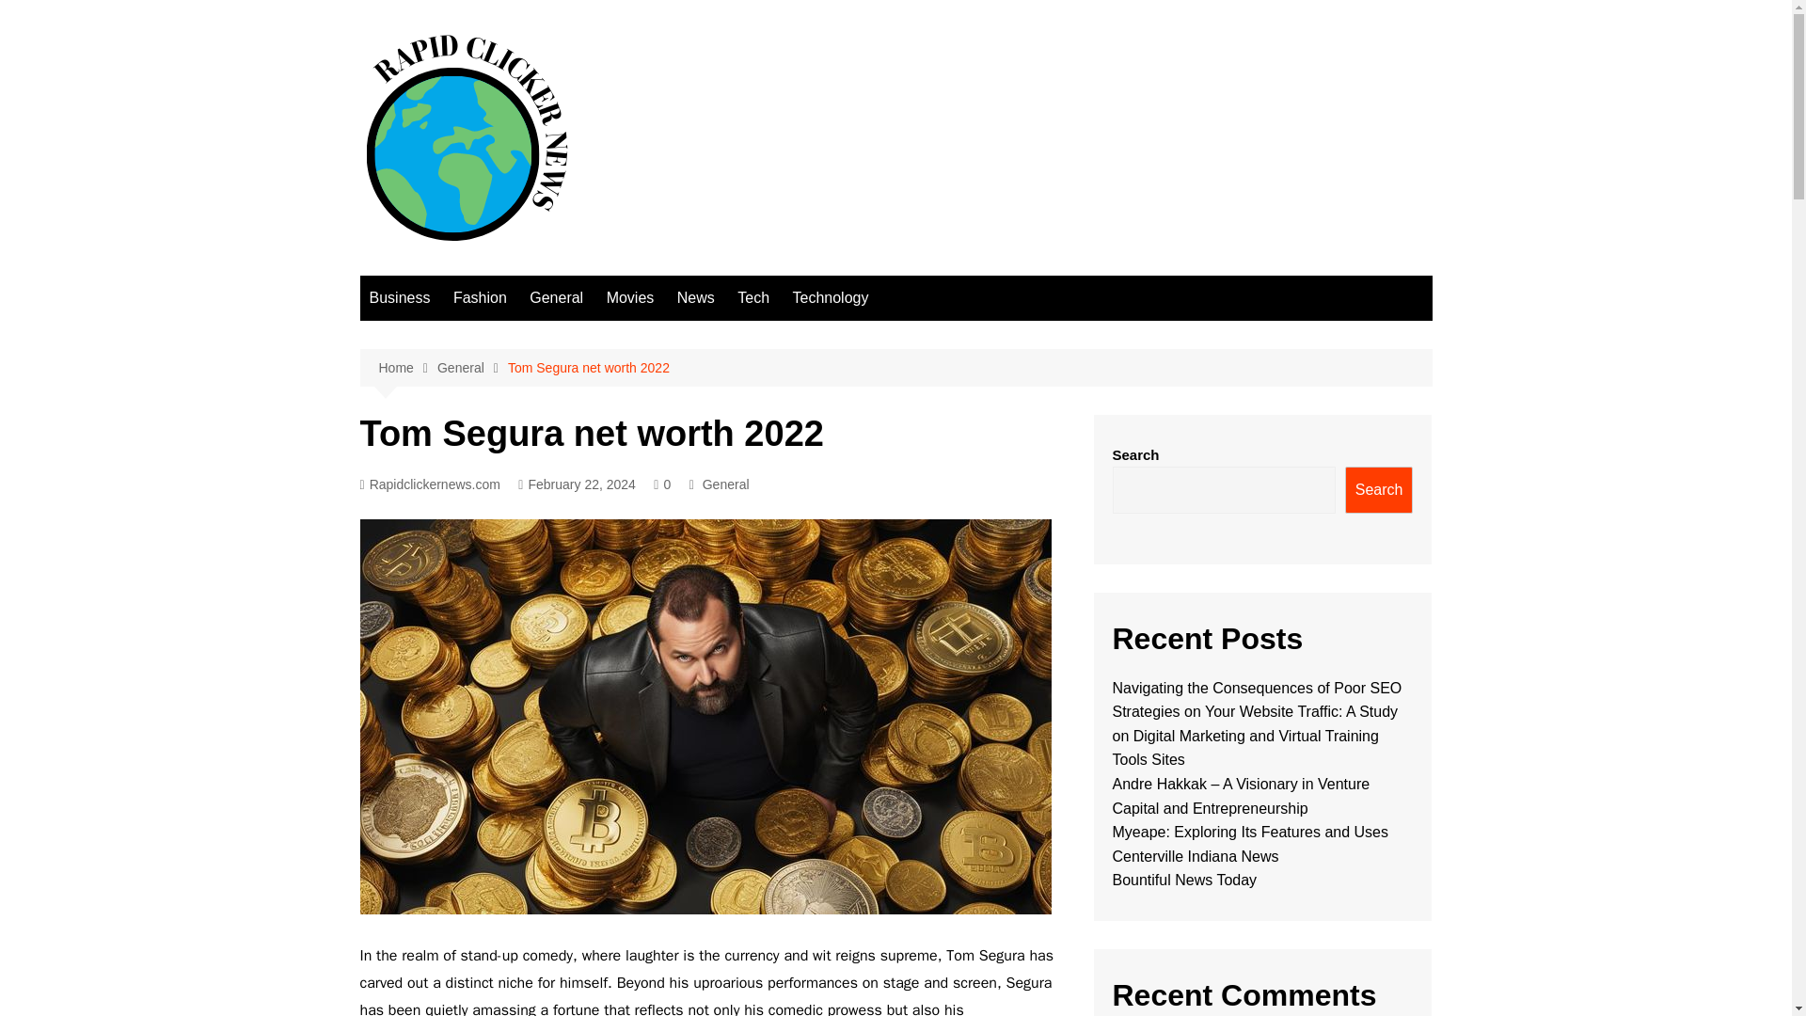 Image resolution: width=1806 pixels, height=1016 pixels. What do you see at coordinates (406, 368) in the screenshot?
I see `Home` at bounding box center [406, 368].